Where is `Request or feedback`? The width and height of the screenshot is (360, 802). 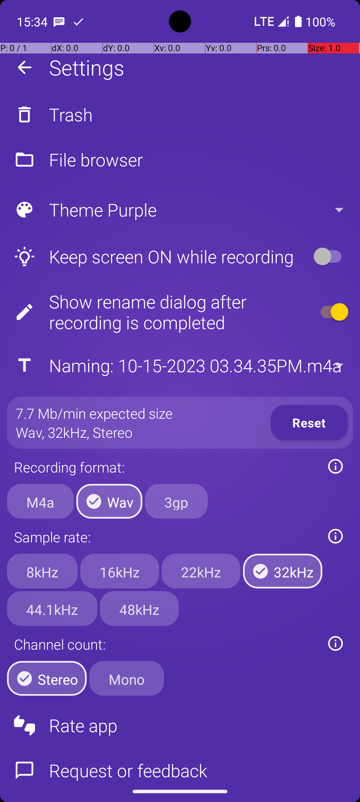 Request or feedback is located at coordinates (180, 765).